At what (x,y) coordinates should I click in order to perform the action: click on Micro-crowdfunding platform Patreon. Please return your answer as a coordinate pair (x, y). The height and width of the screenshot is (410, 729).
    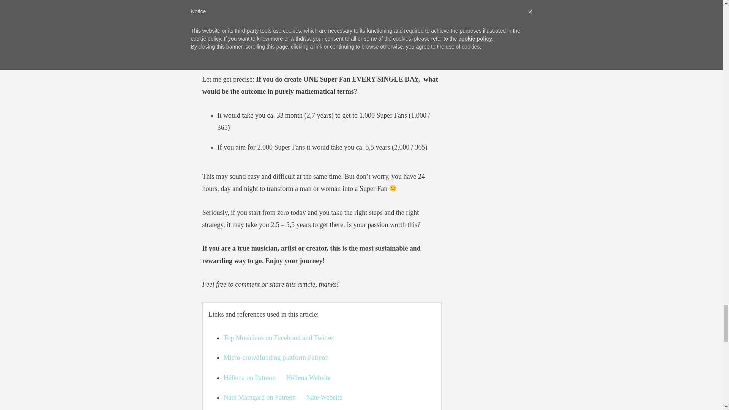
    Looking at the image, I should click on (276, 358).